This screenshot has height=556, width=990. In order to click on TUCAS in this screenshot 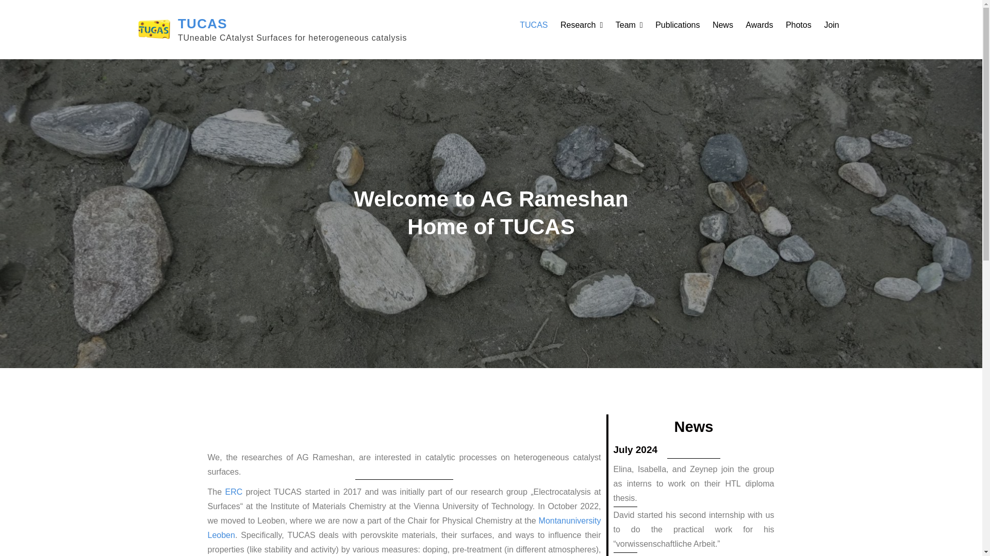, I will do `click(203, 24)`.